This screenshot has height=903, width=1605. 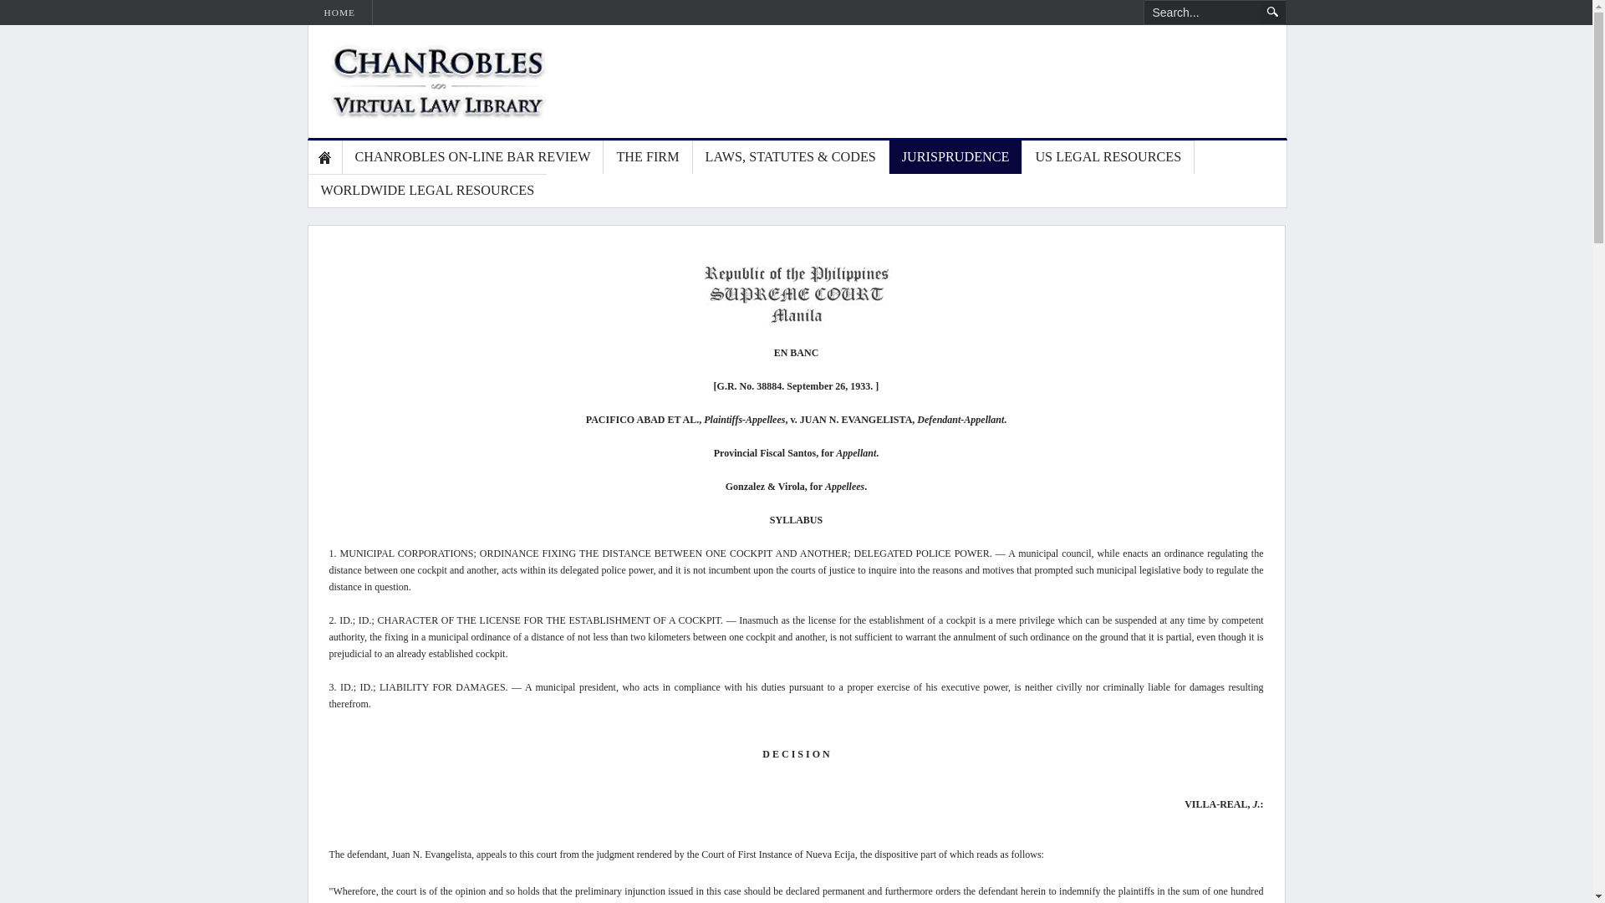 I want to click on THE FIRM, so click(x=647, y=157).